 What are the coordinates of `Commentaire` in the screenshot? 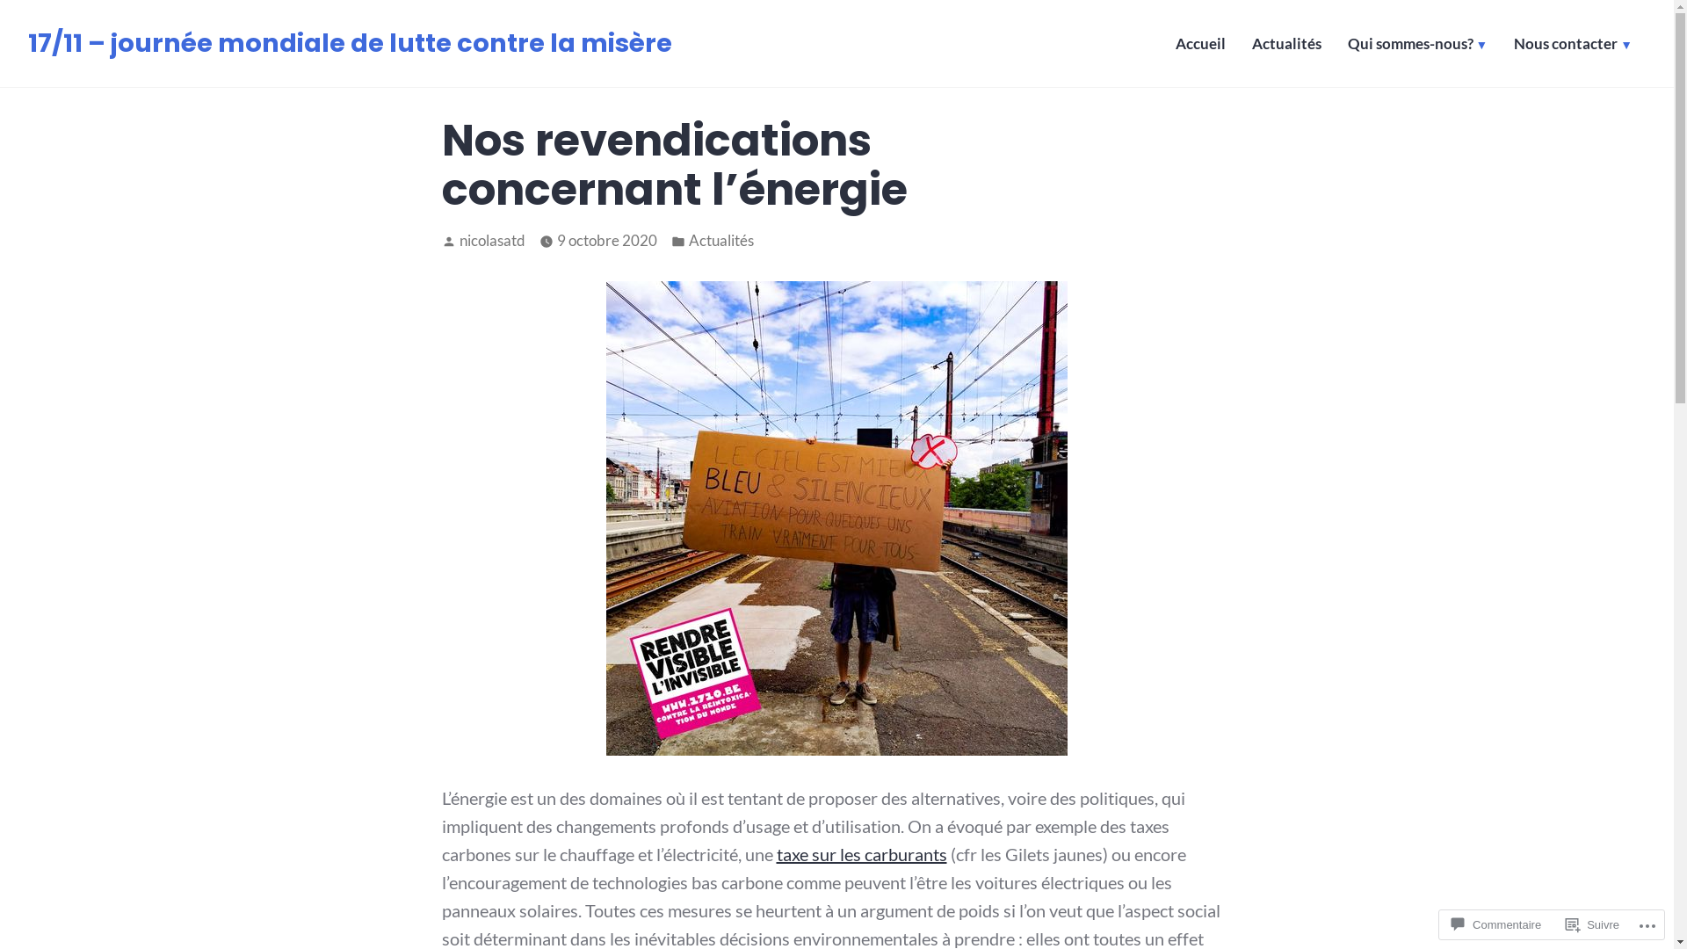 It's located at (1496, 924).